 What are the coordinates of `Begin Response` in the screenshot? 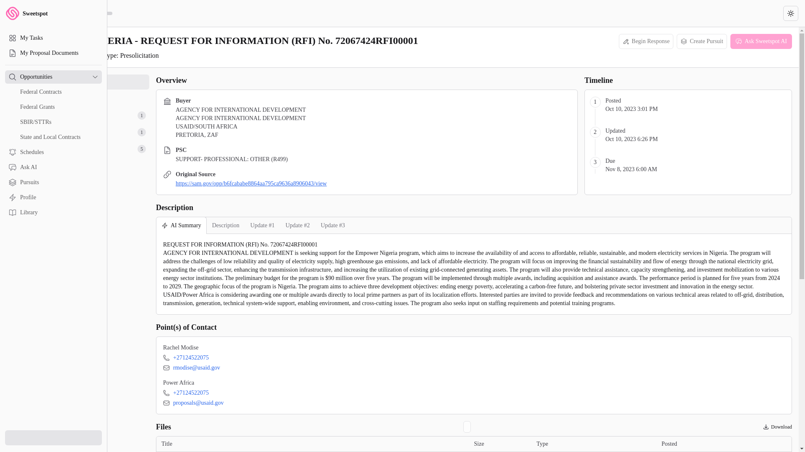 It's located at (702, 41).